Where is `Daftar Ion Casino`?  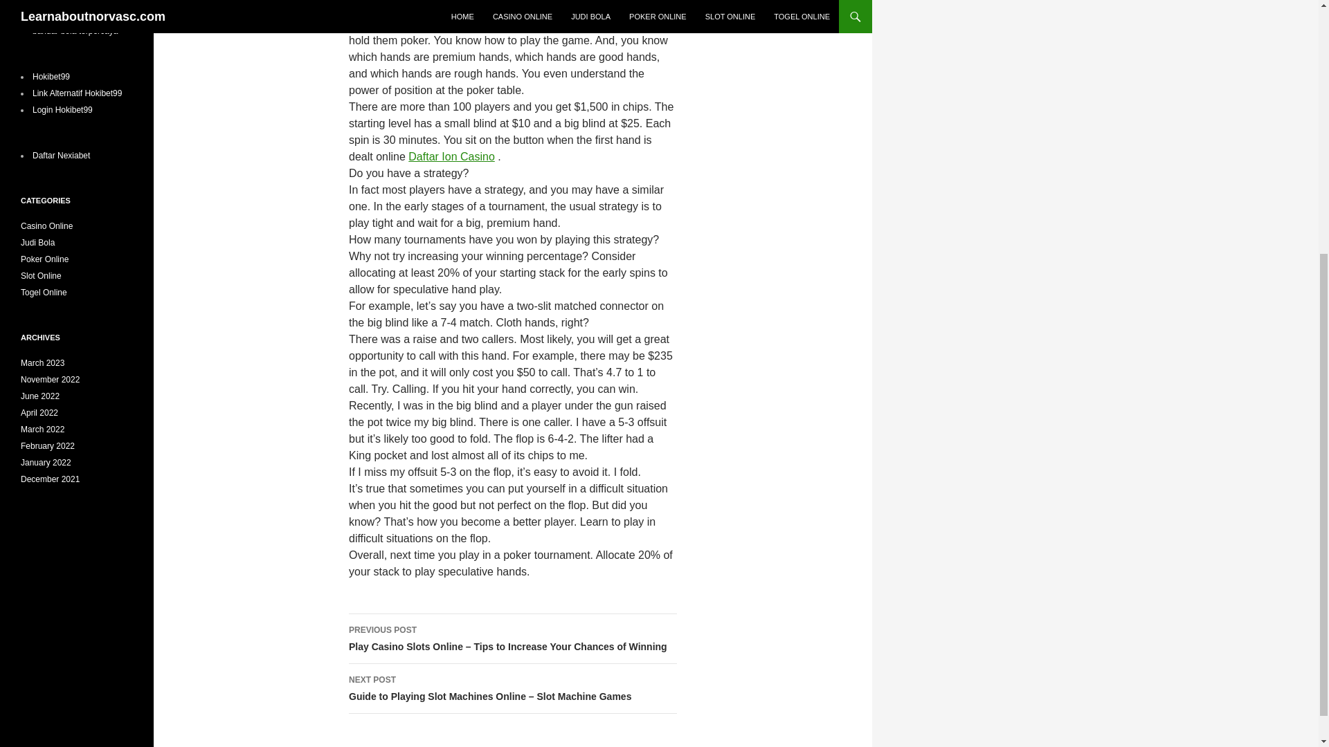 Daftar Ion Casino is located at coordinates (451, 156).